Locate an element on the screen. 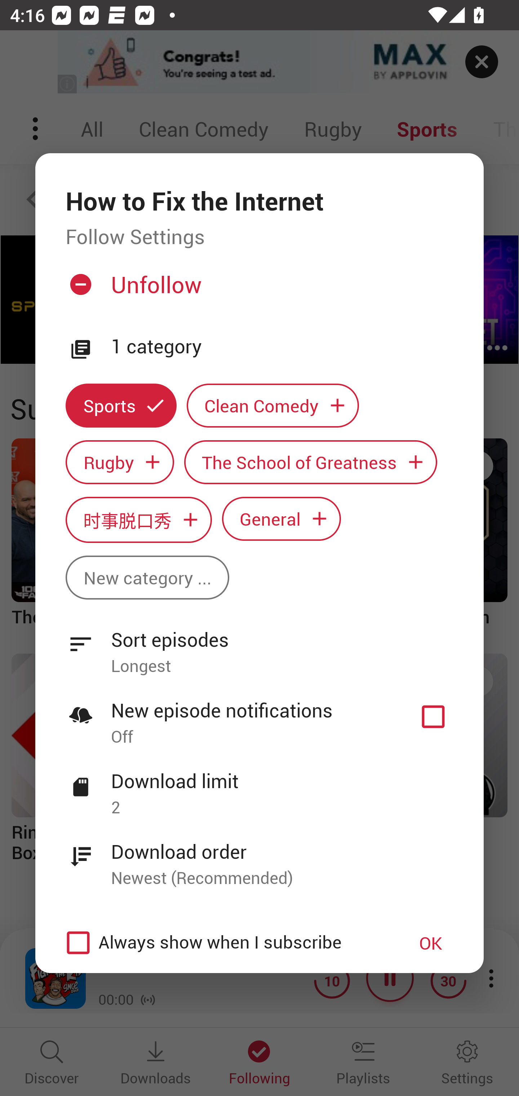 The width and height of the screenshot is (519, 1096). Rugby is located at coordinates (120, 462).